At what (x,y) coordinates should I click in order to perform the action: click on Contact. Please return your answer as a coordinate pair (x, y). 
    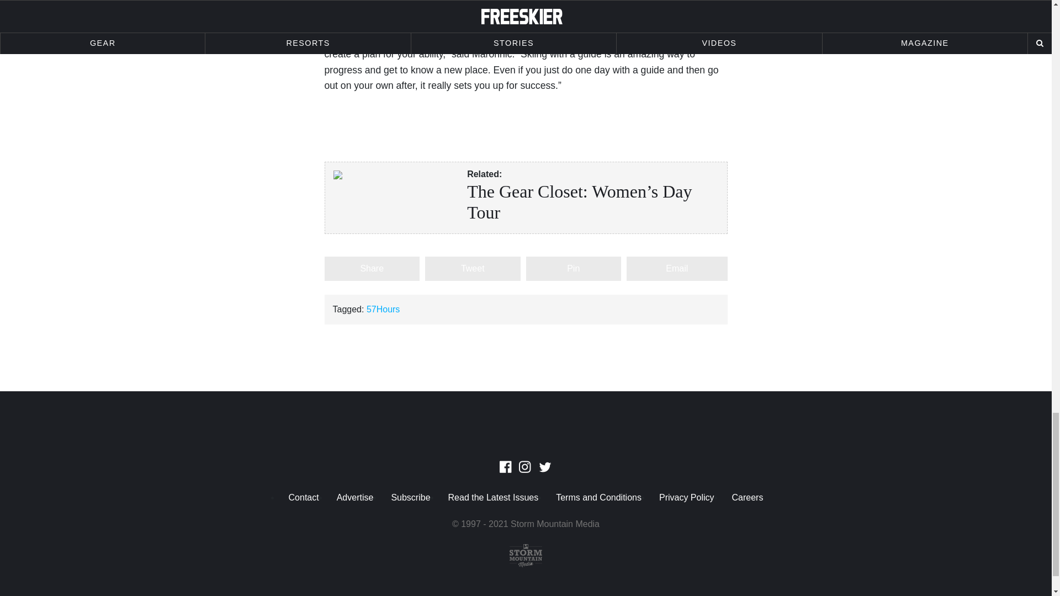
    Looking at the image, I should click on (304, 498).